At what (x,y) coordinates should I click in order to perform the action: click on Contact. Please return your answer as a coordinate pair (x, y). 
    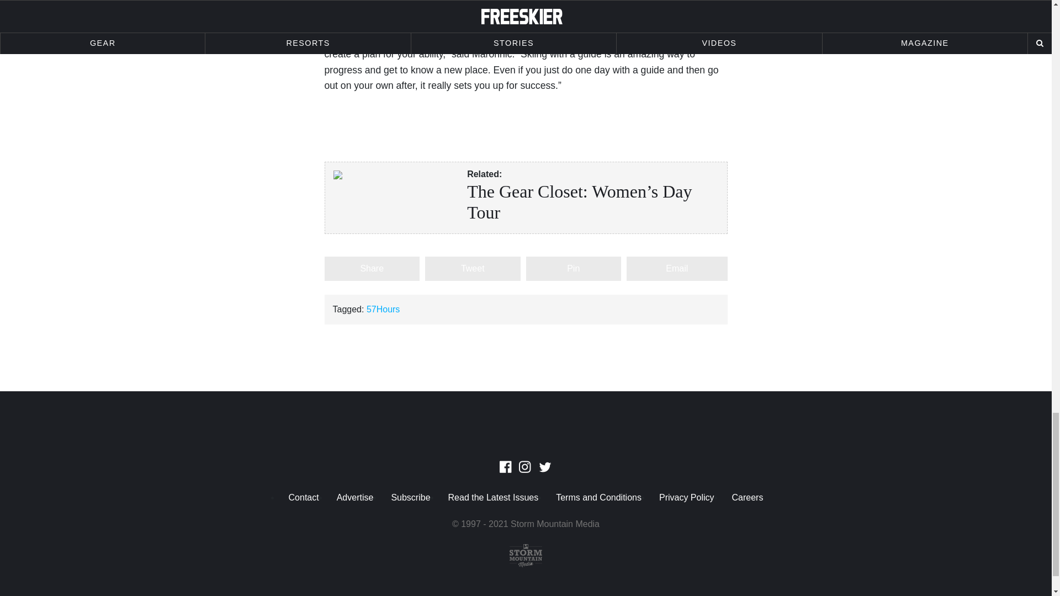
    Looking at the image, I should click on (304, 498).